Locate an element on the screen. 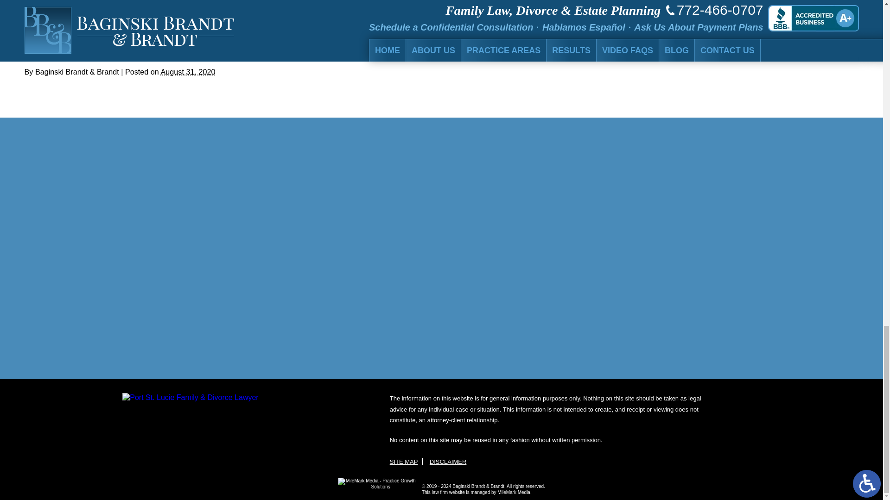  2020-08-31T03:00:10-0700 is located at coordinates (187, 71).